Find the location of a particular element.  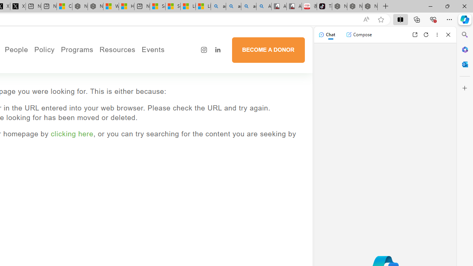

Cultivating Farmers is located at coordinates (98, 84).